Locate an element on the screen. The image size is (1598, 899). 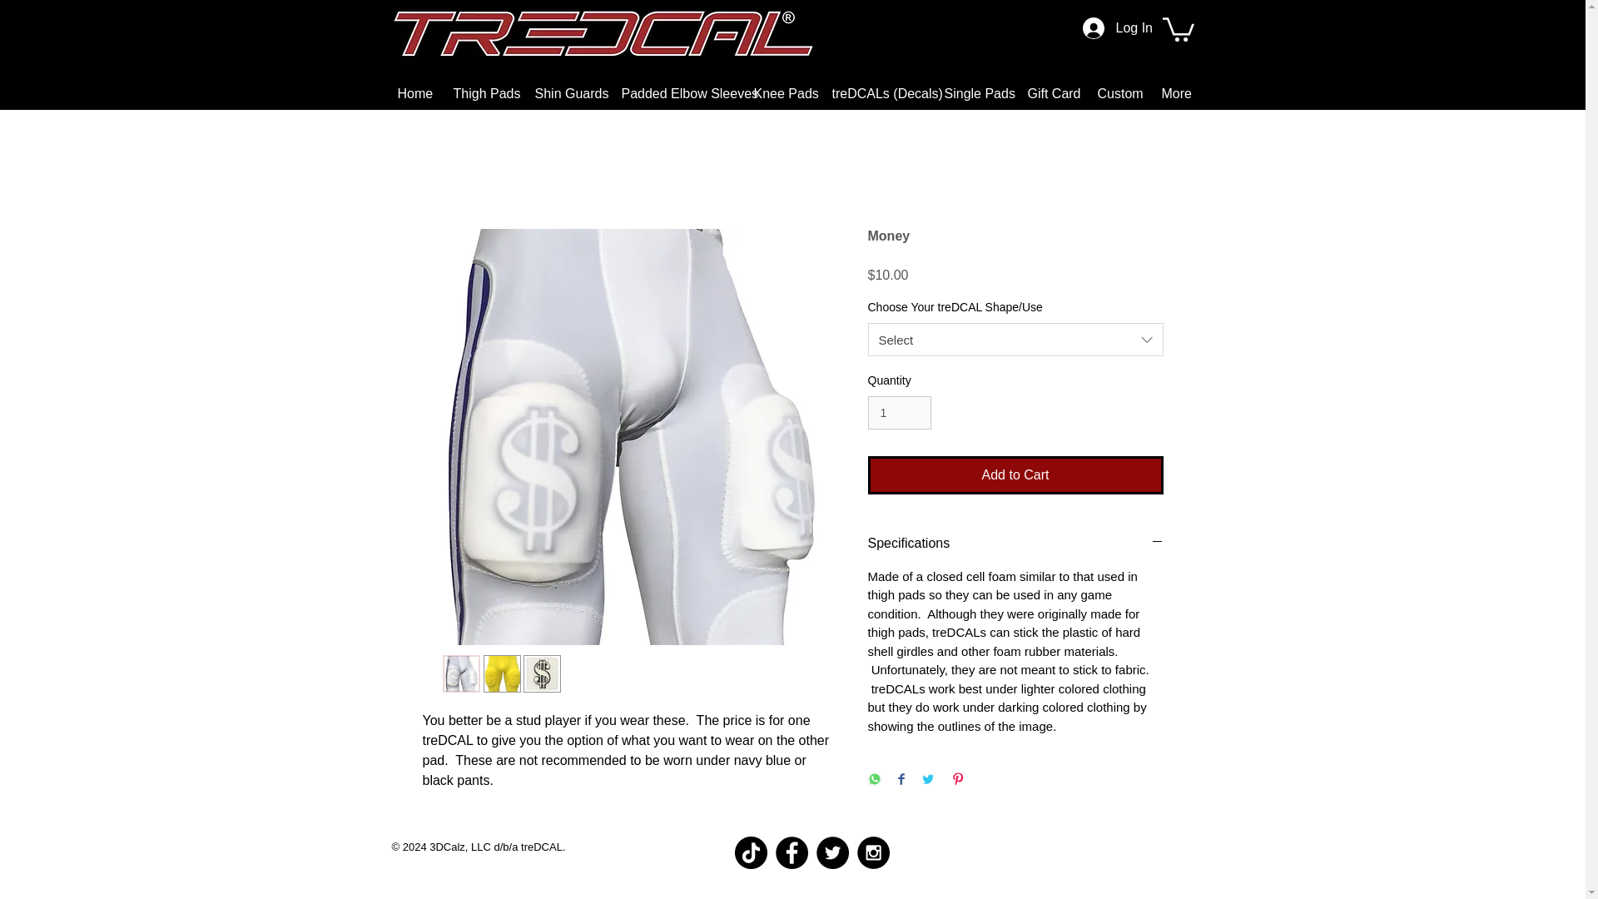
Thigh Pads is located at coordinates (481, 94).